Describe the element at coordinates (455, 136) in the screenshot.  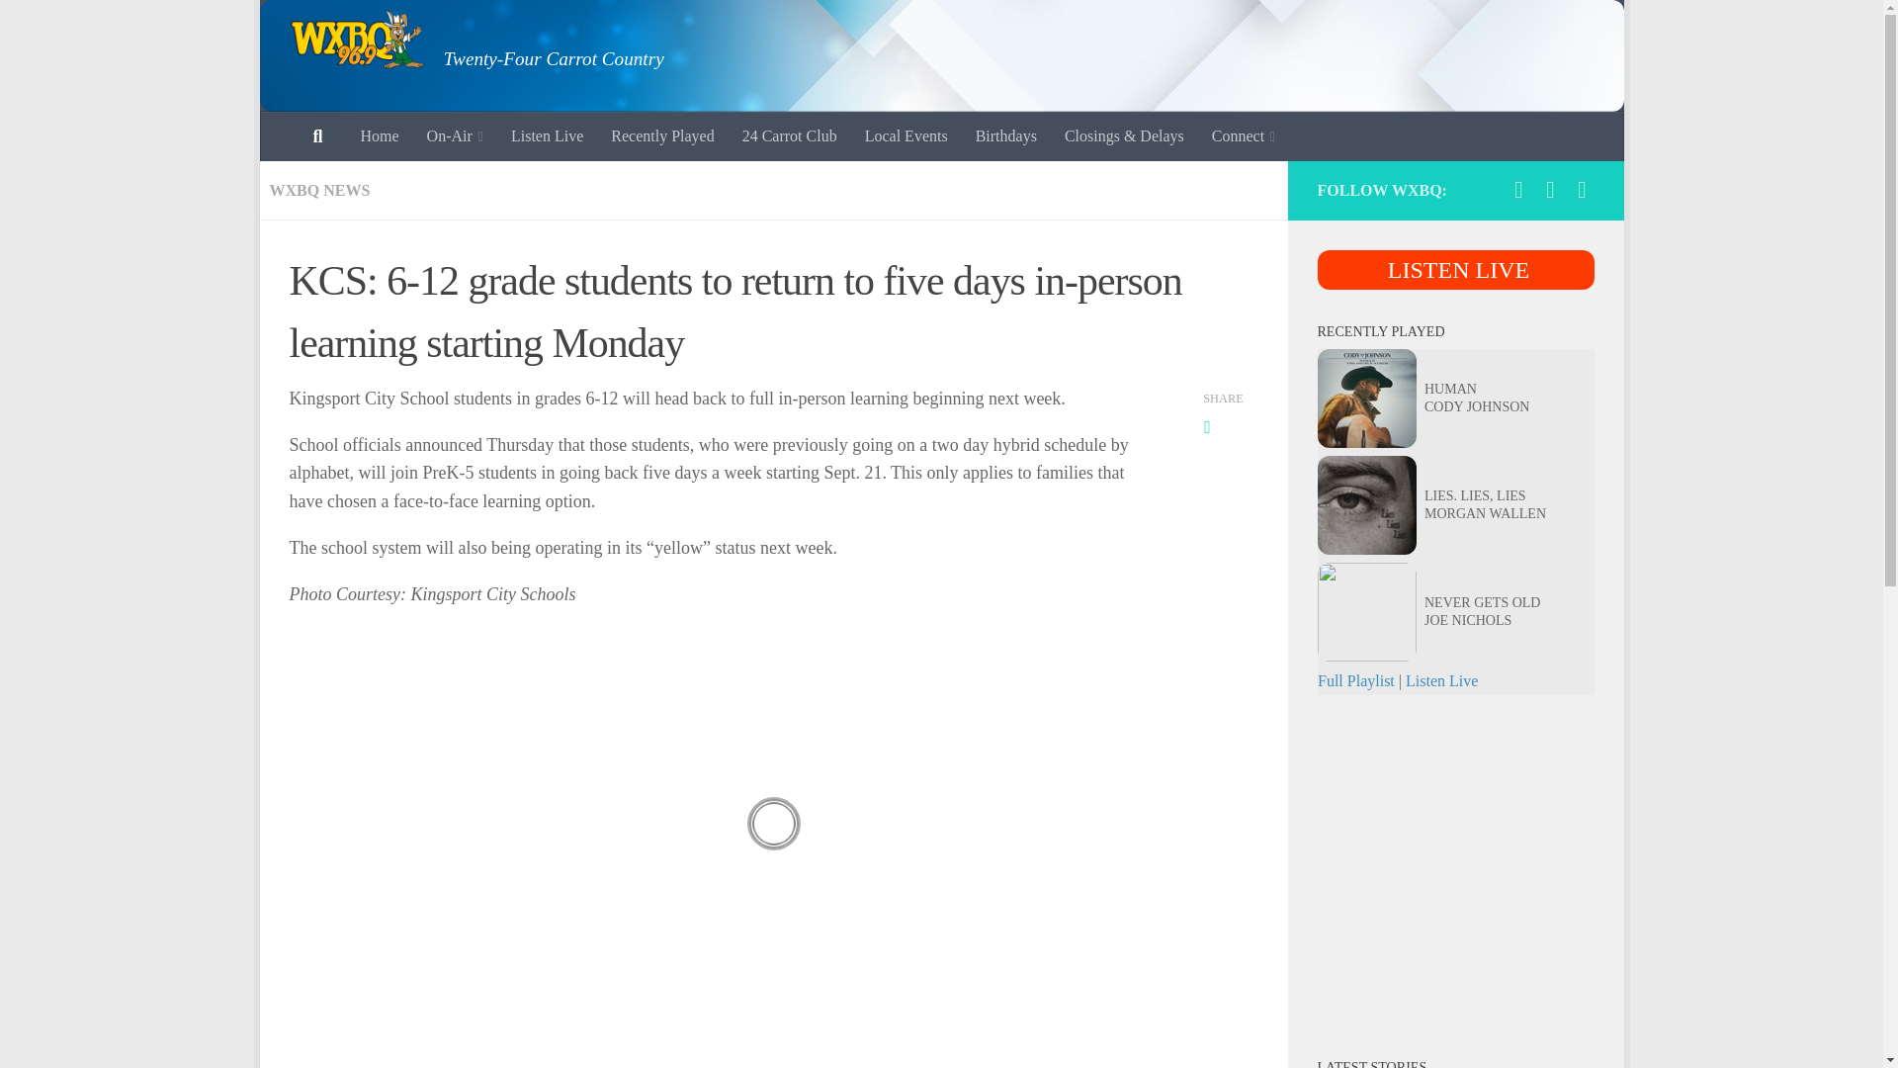
I see `On-Air` at that location.